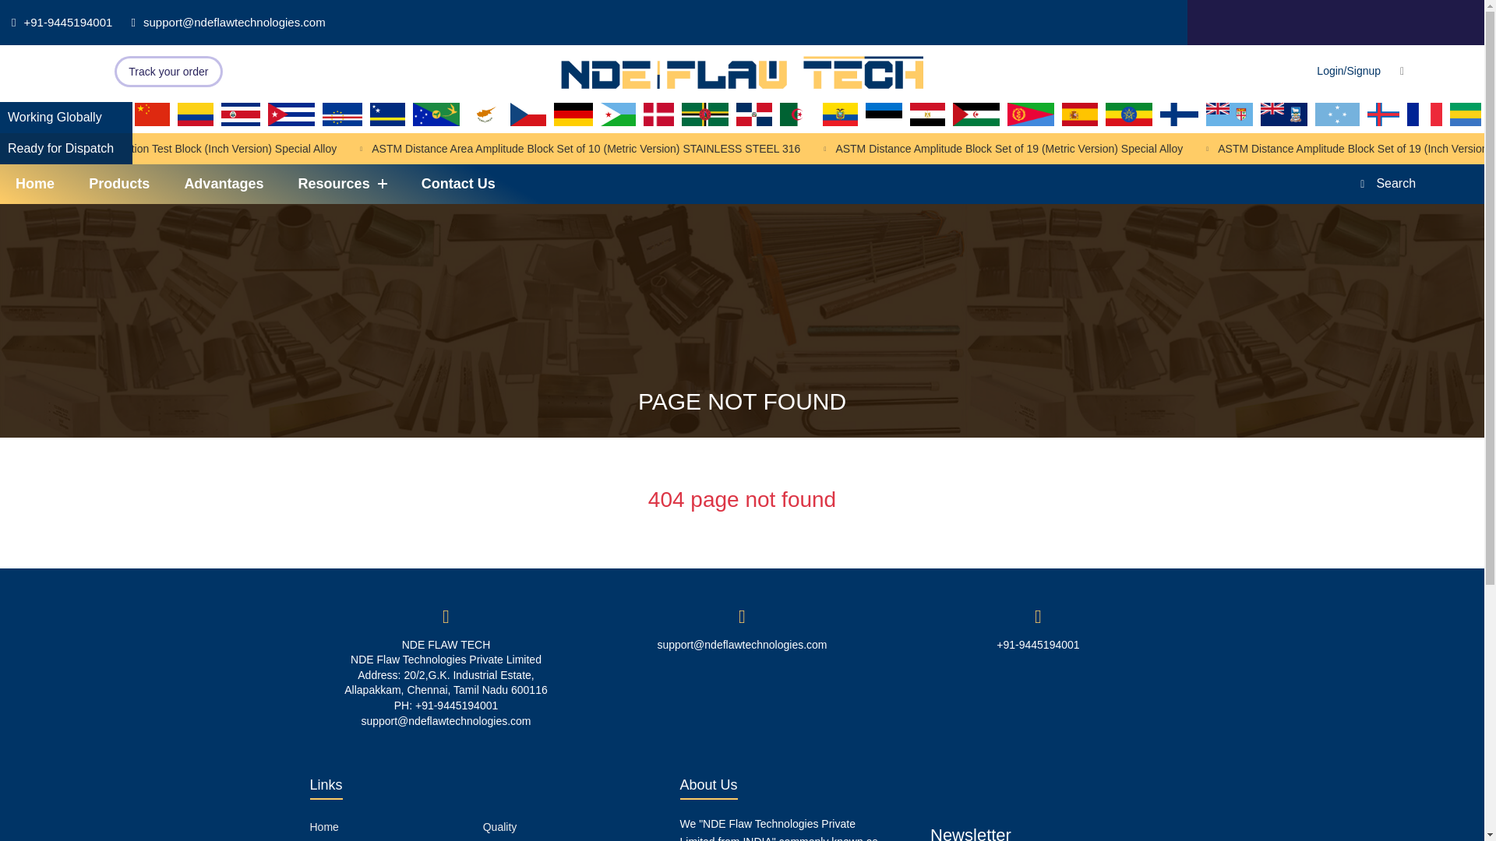  I want to click on Track your order, so click(168, 72).